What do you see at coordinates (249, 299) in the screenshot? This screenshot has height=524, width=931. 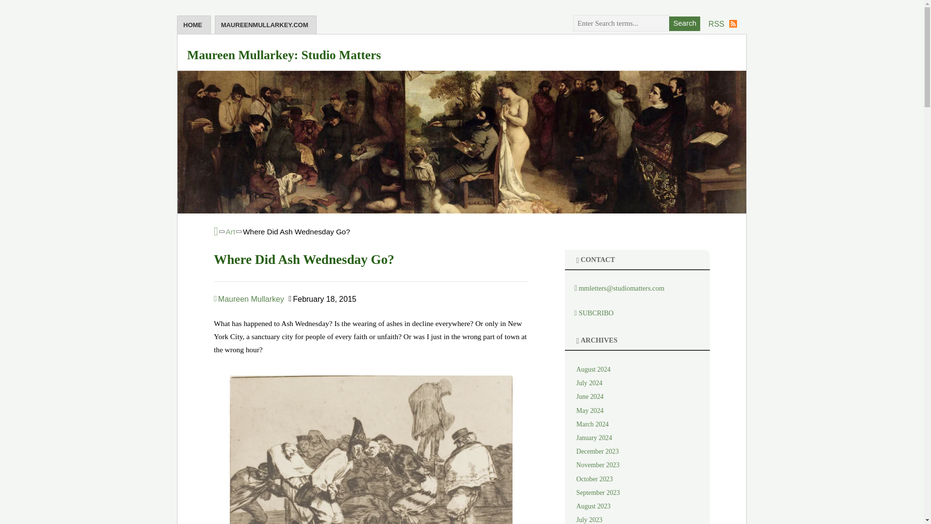 I see `Maureen Mullarkey` at bounding box center [249, 299].